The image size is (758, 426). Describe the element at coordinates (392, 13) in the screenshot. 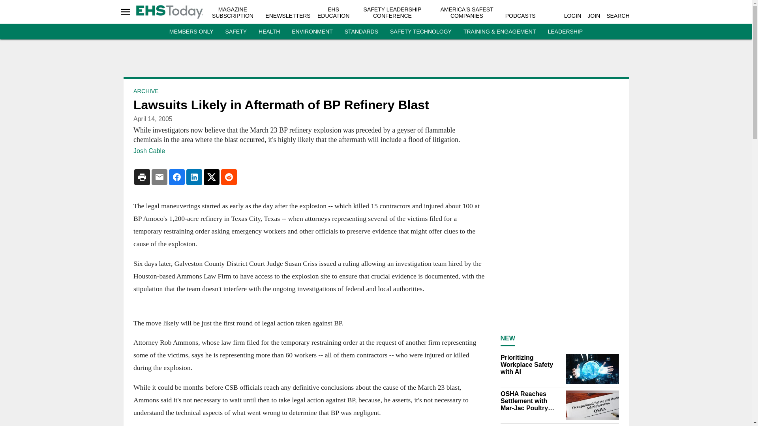

I see `SAFETY LEADERSHIP CONFERENCE` at that location.